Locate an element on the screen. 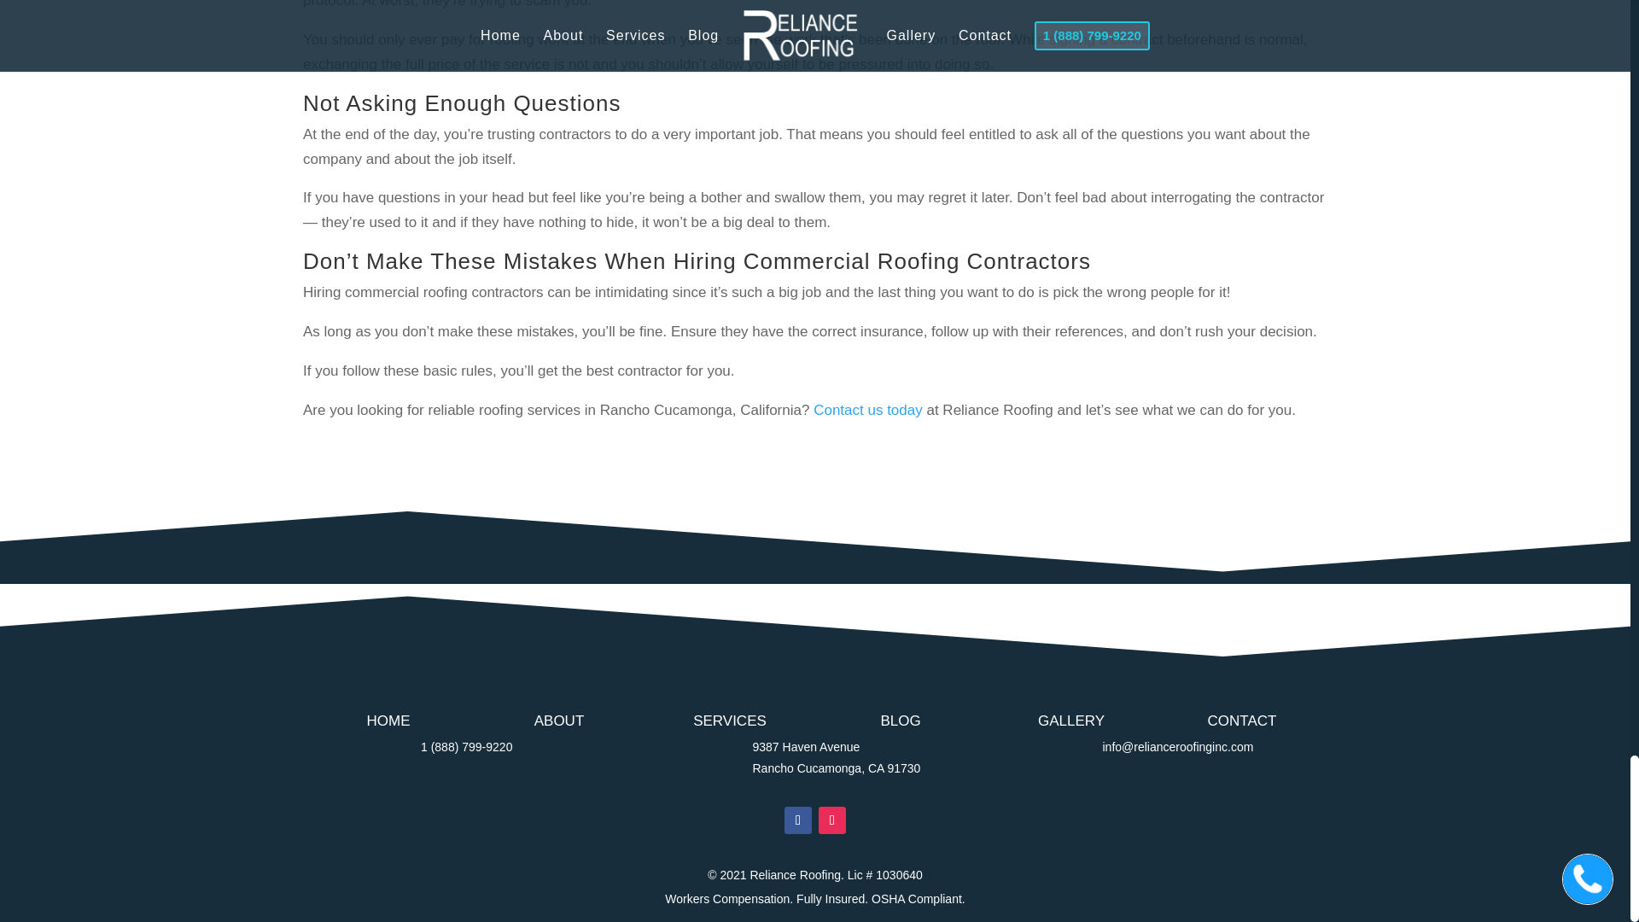 The width and height of the screenshot is (1639, 922). CONTACT is located at coordinates (1242, 721).